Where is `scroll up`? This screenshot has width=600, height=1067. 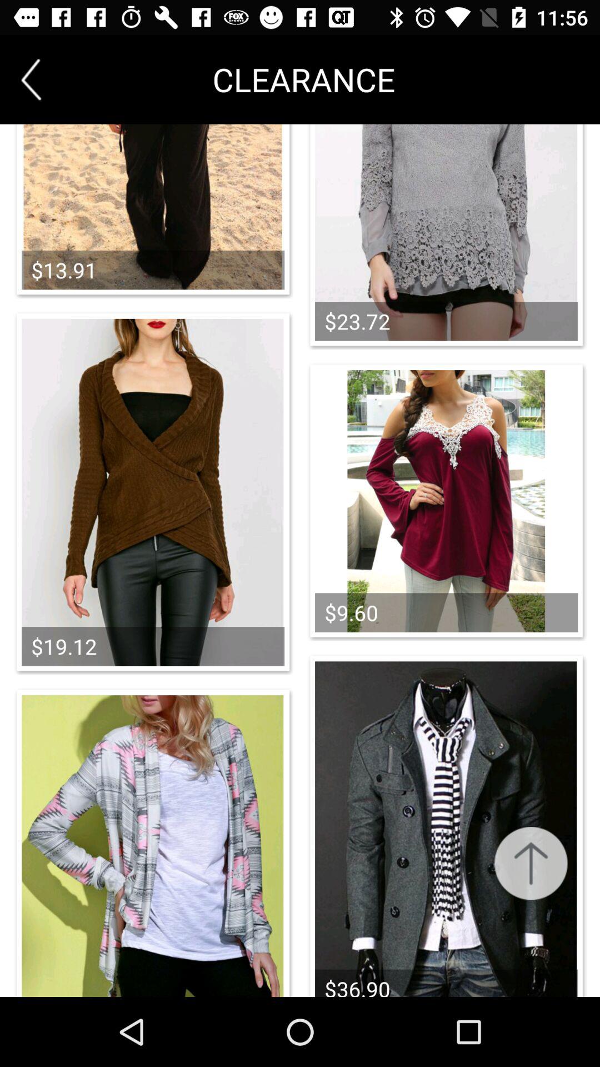
scroll up is located at coordinates (531, 864).